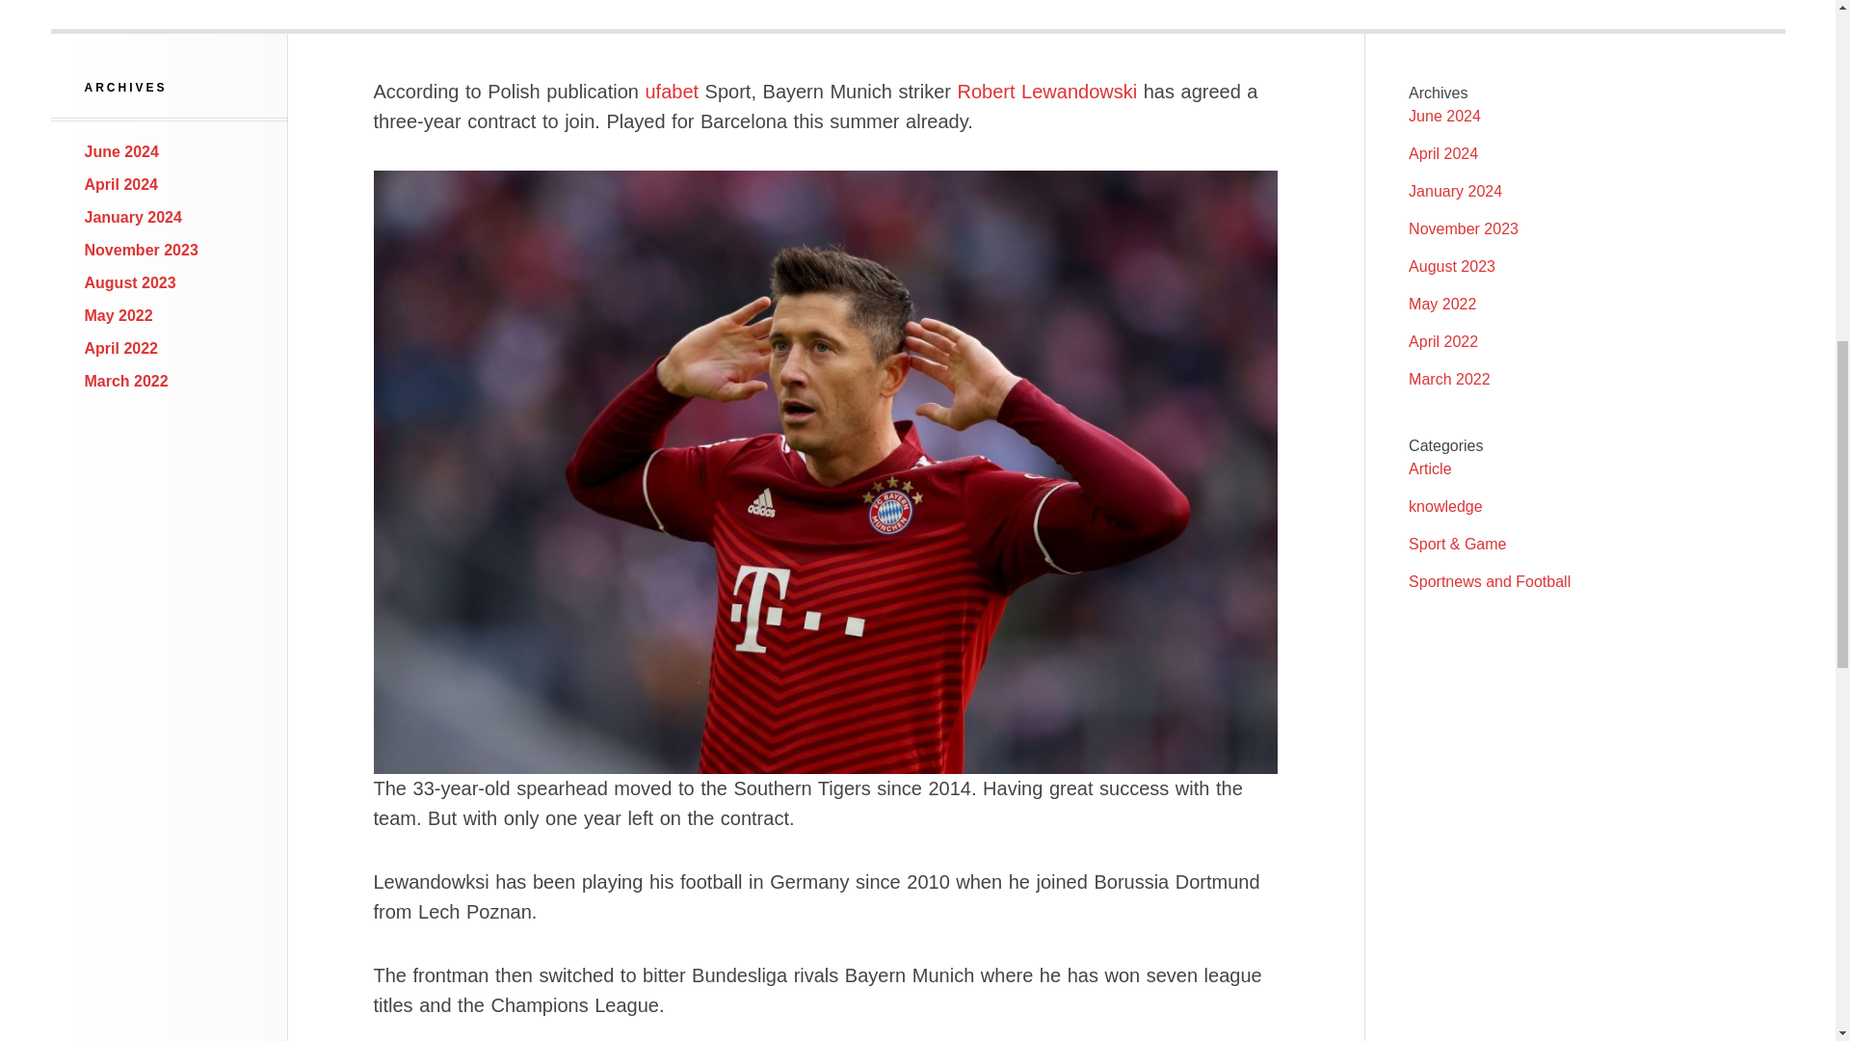 Image resolution: width=1850 pixels, height=1041 pixels. I want to click on November 2023, so click(141, 249).